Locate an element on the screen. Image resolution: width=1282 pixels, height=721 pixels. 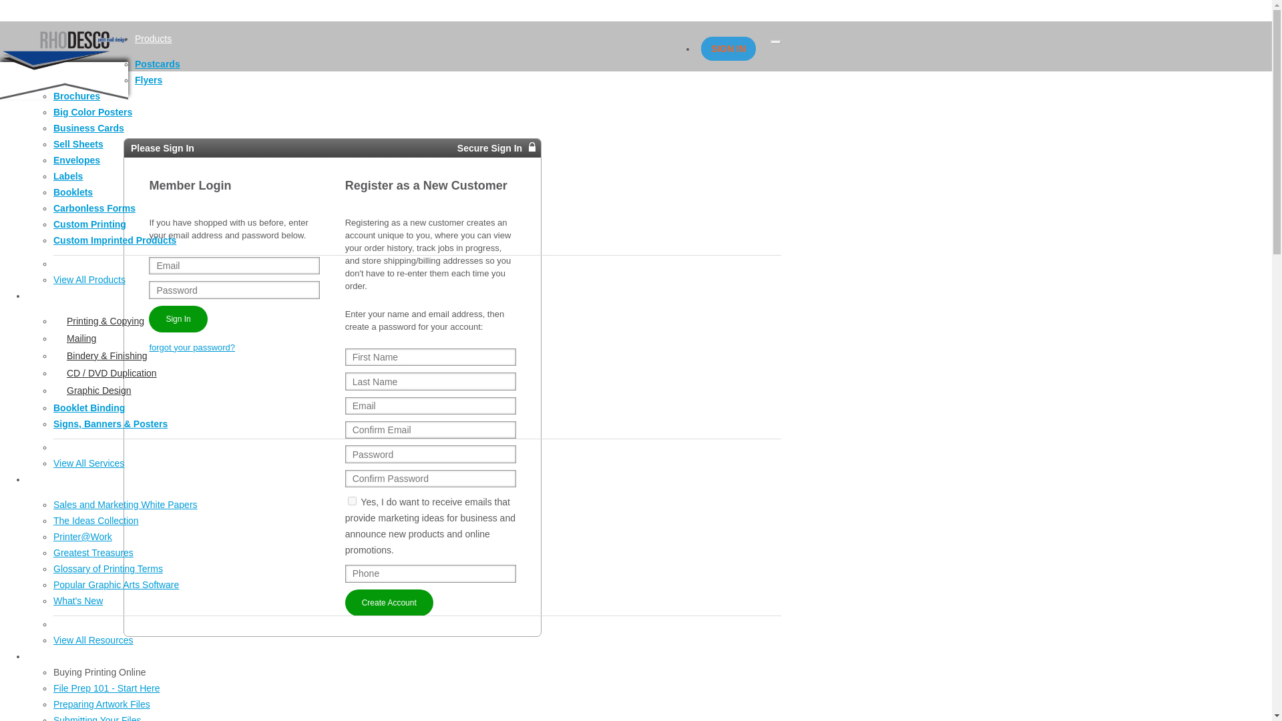
Create Account is located at coordinates (389, 603).